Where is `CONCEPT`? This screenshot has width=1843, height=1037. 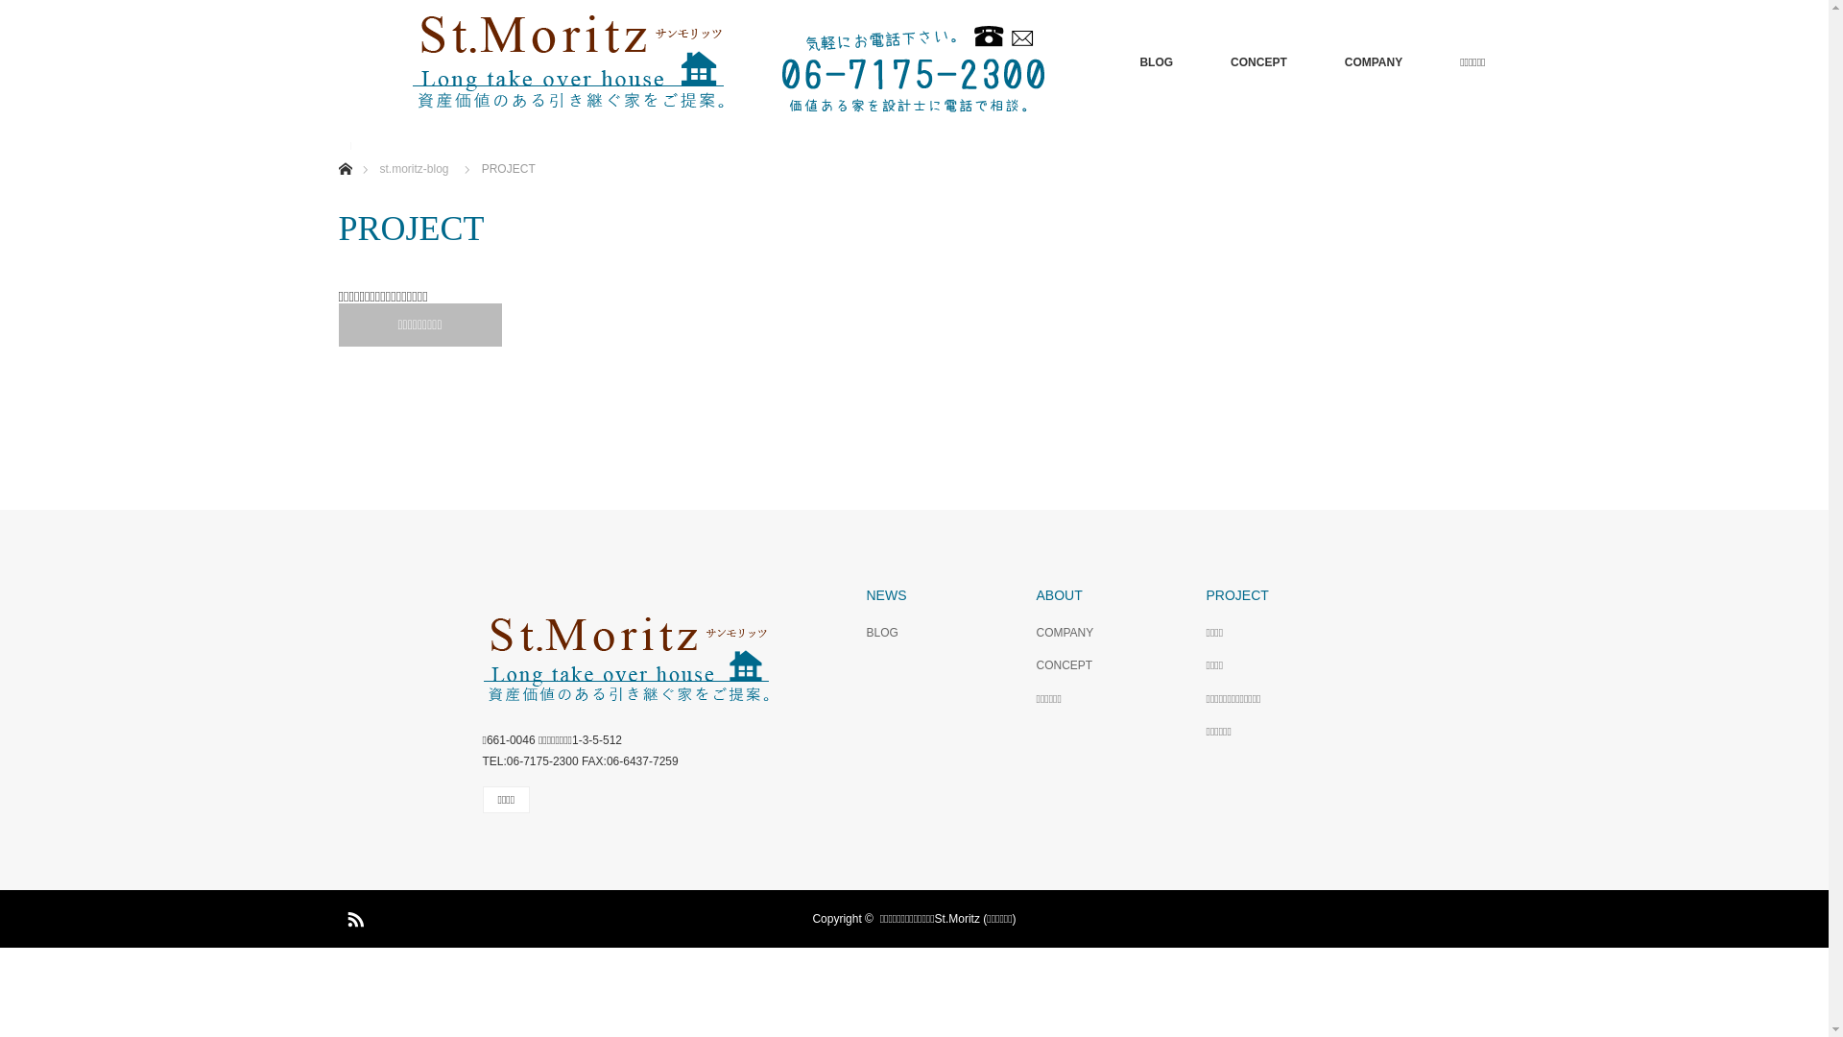 CONCEPT is located at coordinates (1106, 666).